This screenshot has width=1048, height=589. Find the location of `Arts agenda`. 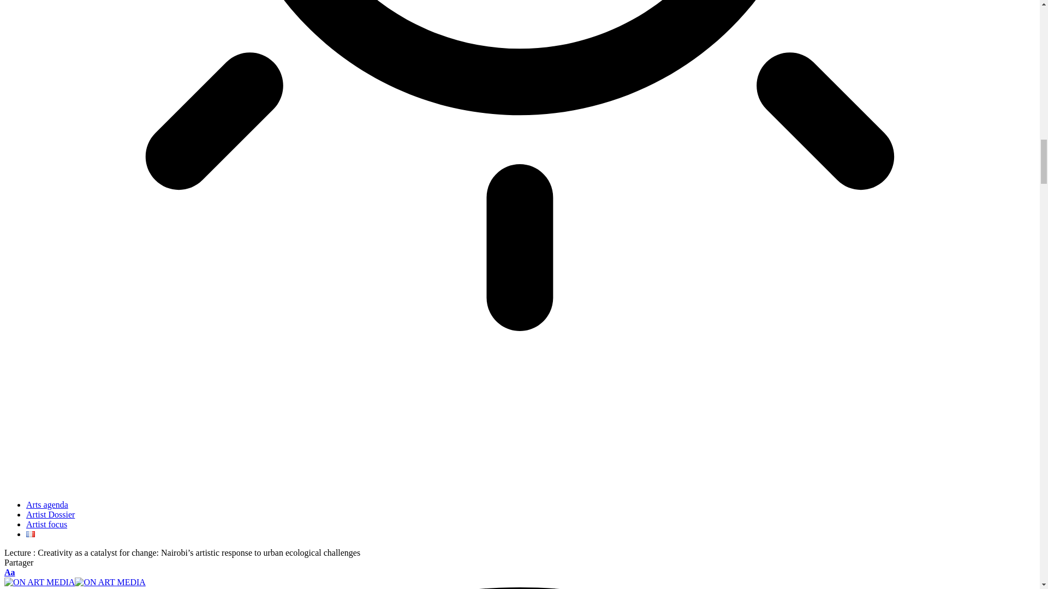

Arts agenda is located at coordinates (47, 504).